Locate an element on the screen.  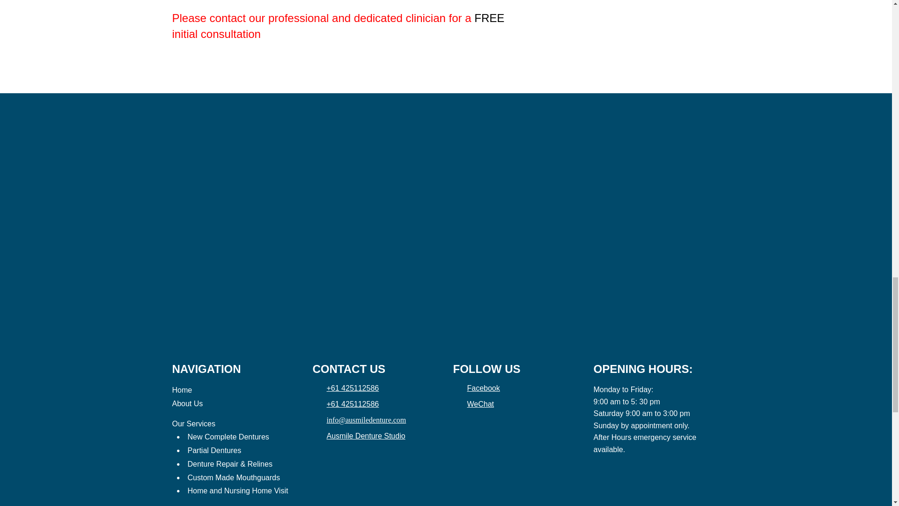
Ausmile Denture Studio is located at coordinates (359, 436).